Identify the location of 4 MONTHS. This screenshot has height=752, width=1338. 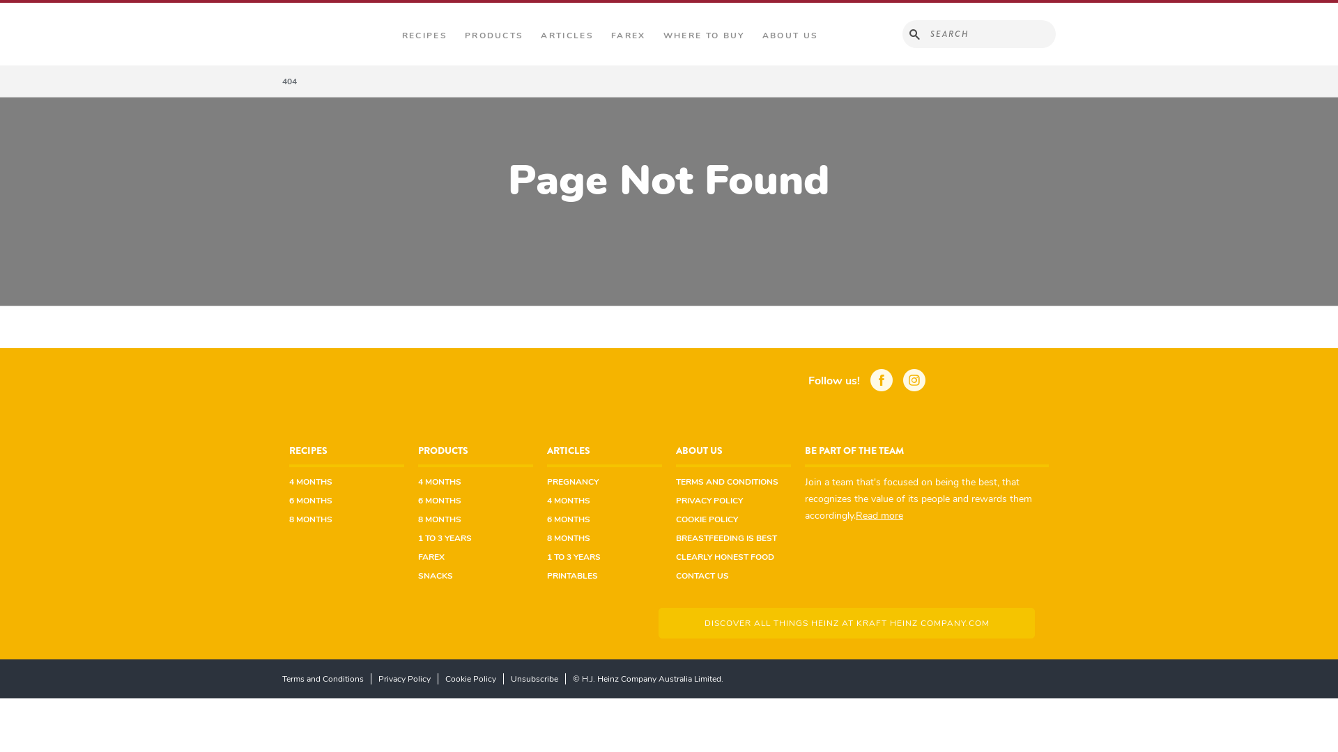
(440, 482).